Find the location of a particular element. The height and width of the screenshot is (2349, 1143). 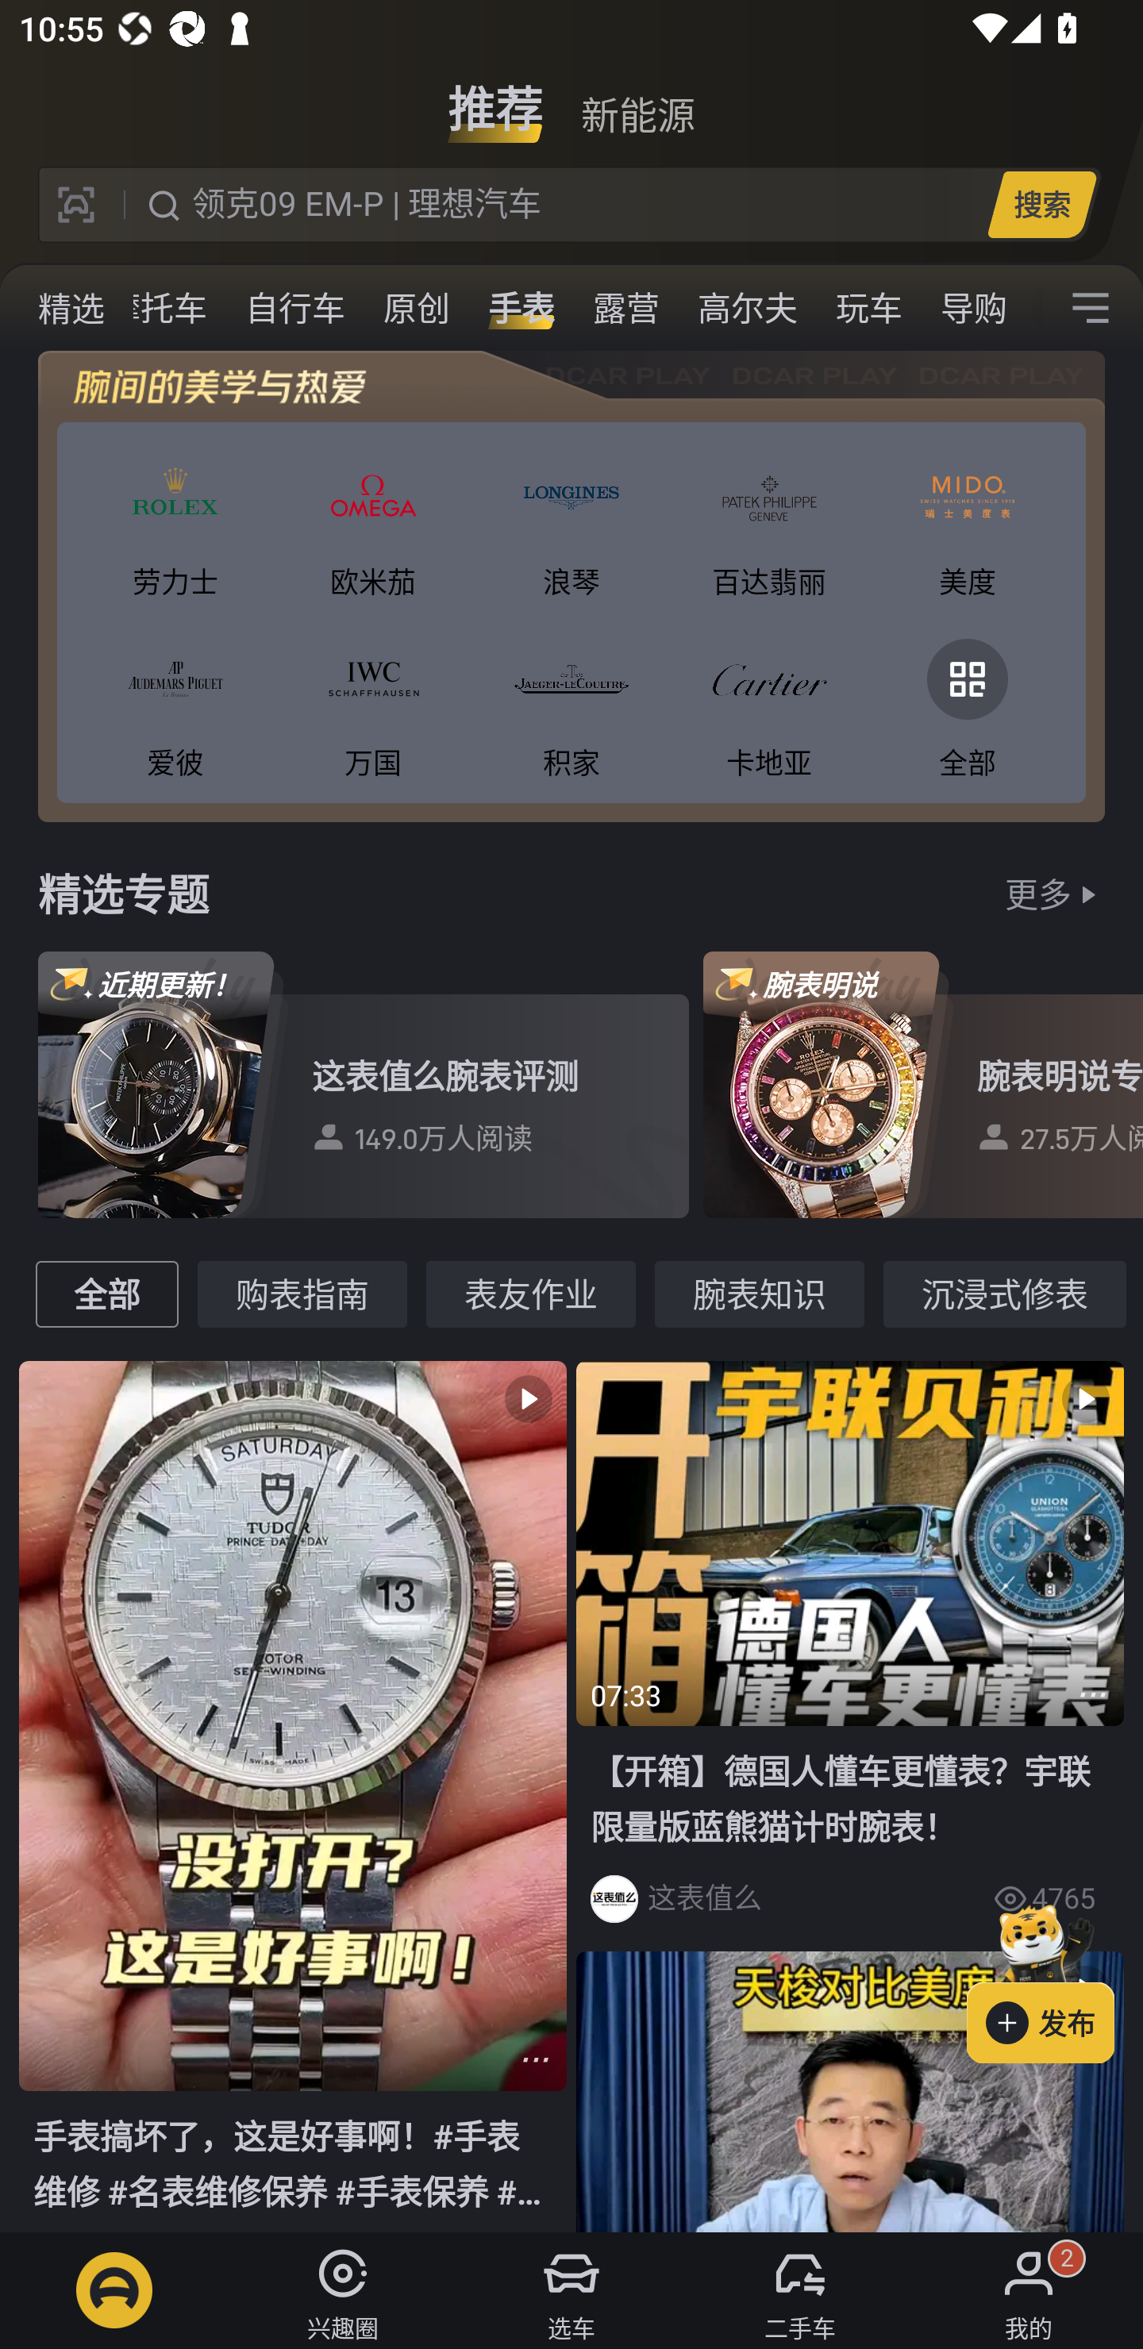

  手表搞坏了，这是好事啊！#手表维修 #名表维修保养 #手表保养 #帝舵手表 #修表 is located at coordinates (293, 1795).